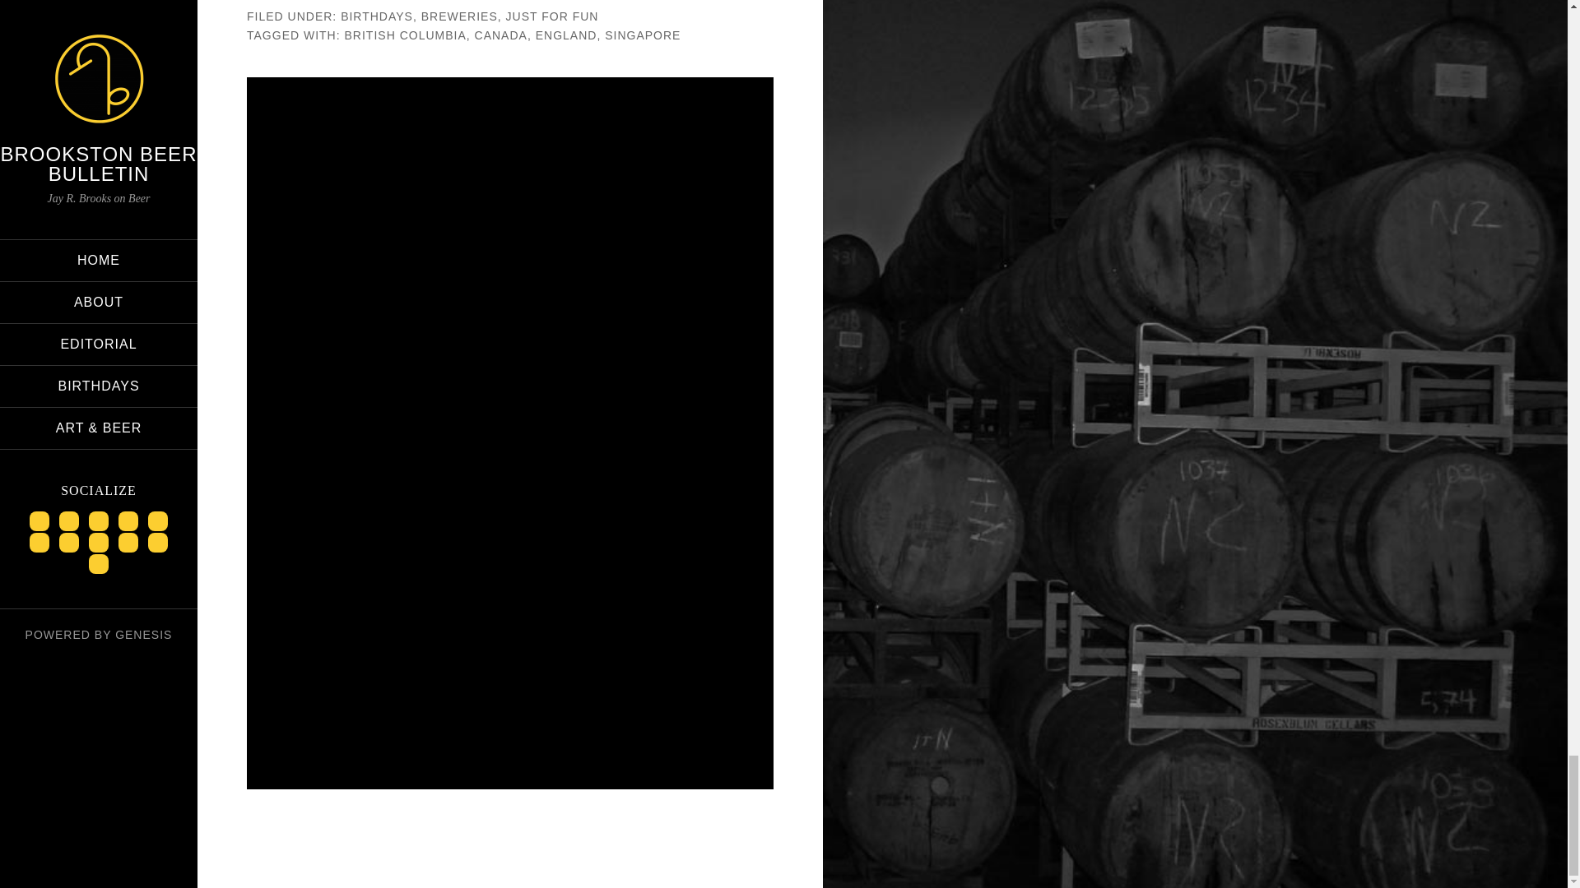 The image size is (1580, 888). I want to click on JUST FOR FUN, so click(551, 16).